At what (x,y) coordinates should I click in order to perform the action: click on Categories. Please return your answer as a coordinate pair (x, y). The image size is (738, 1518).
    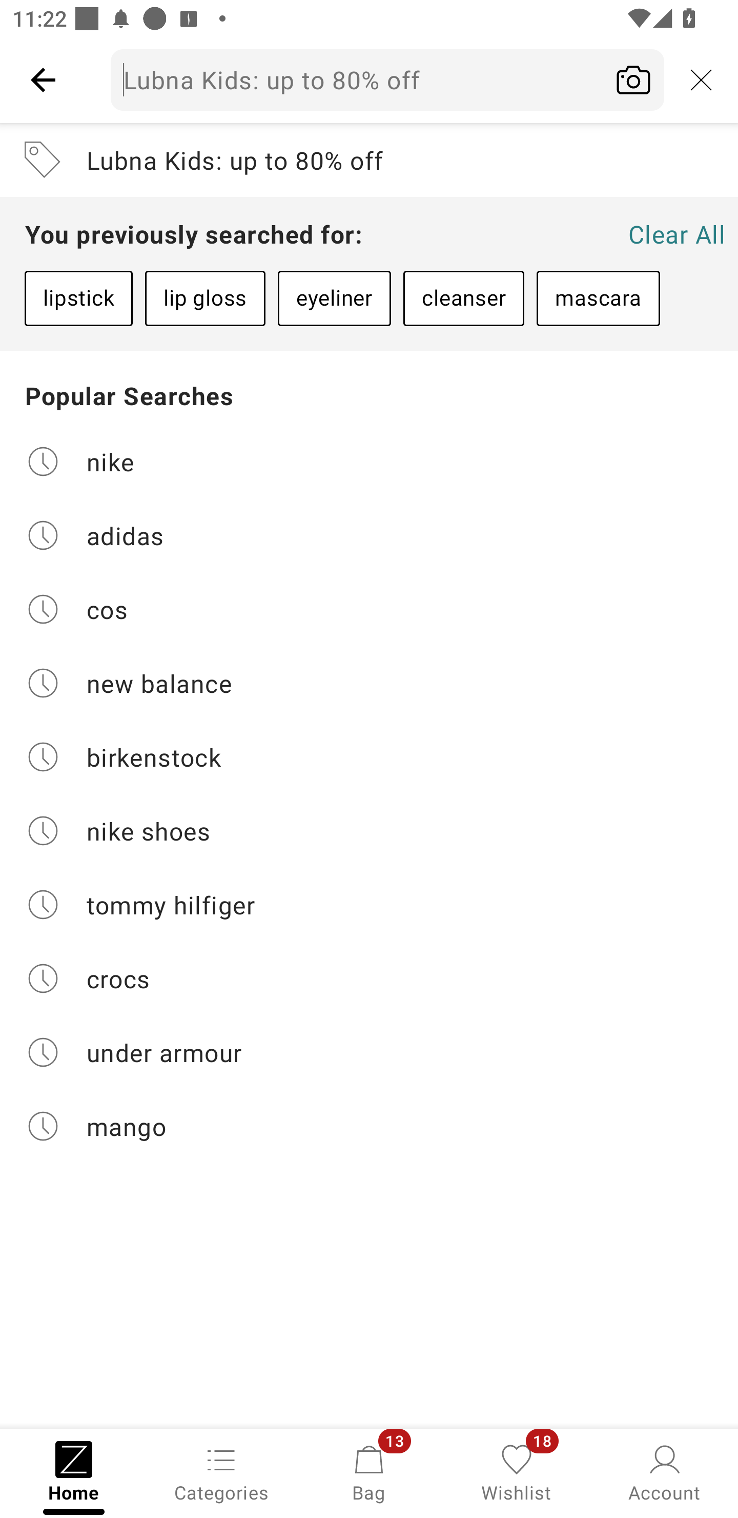
    Looking at the image, I should click on (221, 1472).